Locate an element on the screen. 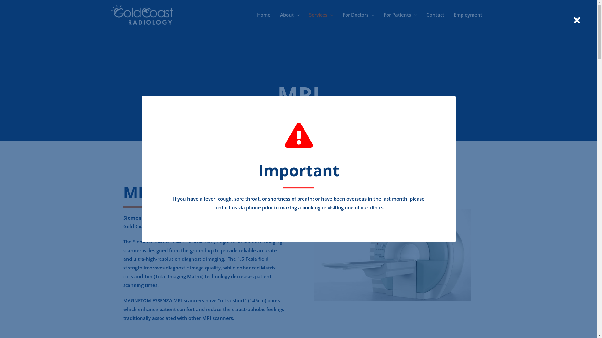 This screenshot has height=338, width=602. Home is located at coordinates (263, 15).